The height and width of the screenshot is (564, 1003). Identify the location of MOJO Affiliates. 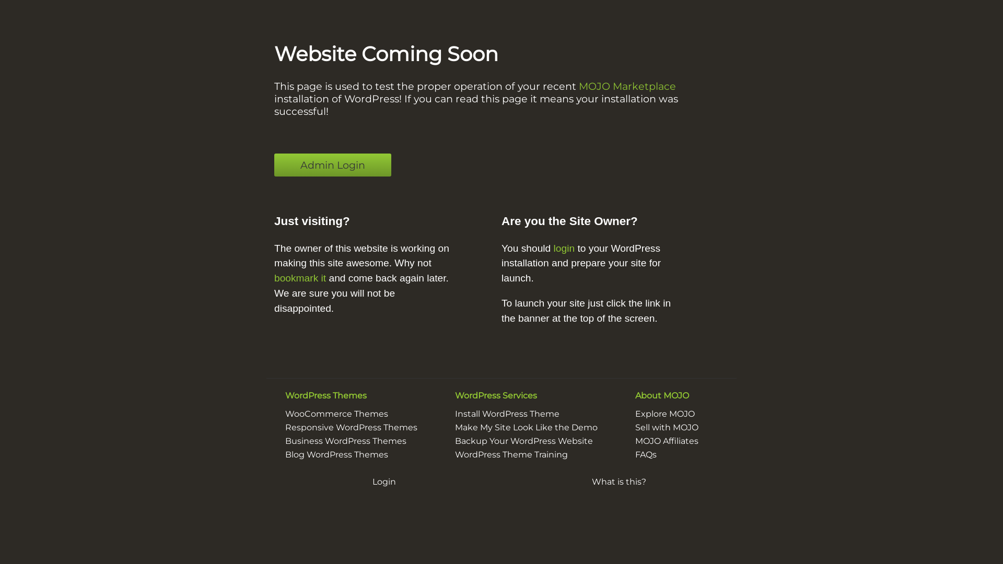
(667, 441).